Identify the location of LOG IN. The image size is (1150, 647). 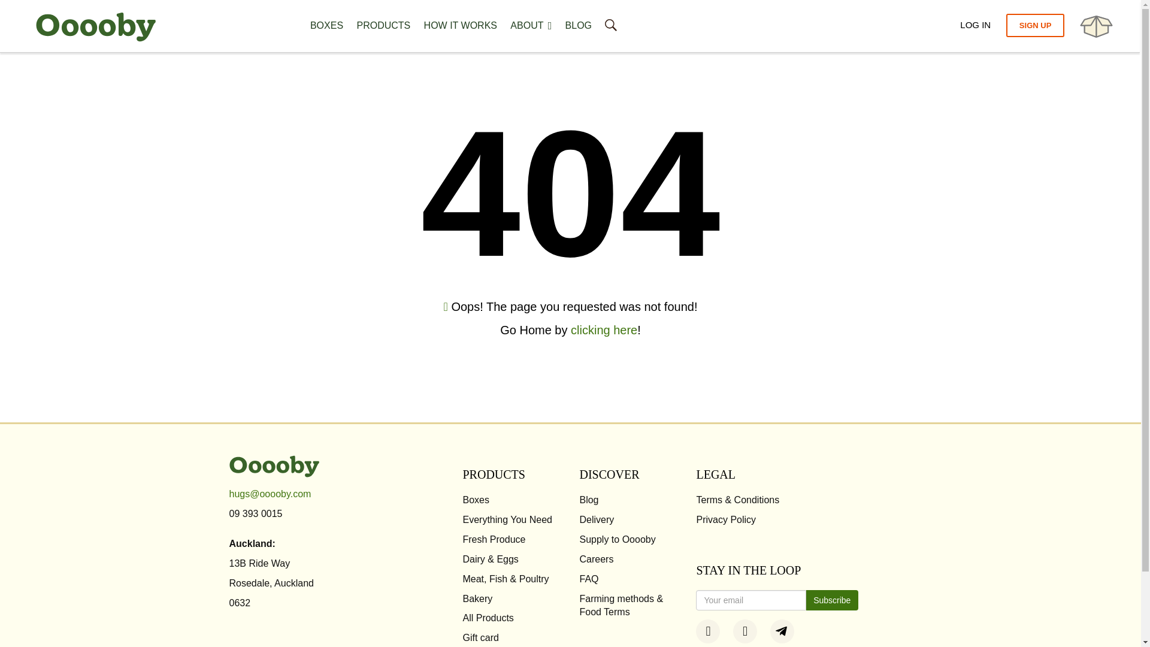
(975, 26).